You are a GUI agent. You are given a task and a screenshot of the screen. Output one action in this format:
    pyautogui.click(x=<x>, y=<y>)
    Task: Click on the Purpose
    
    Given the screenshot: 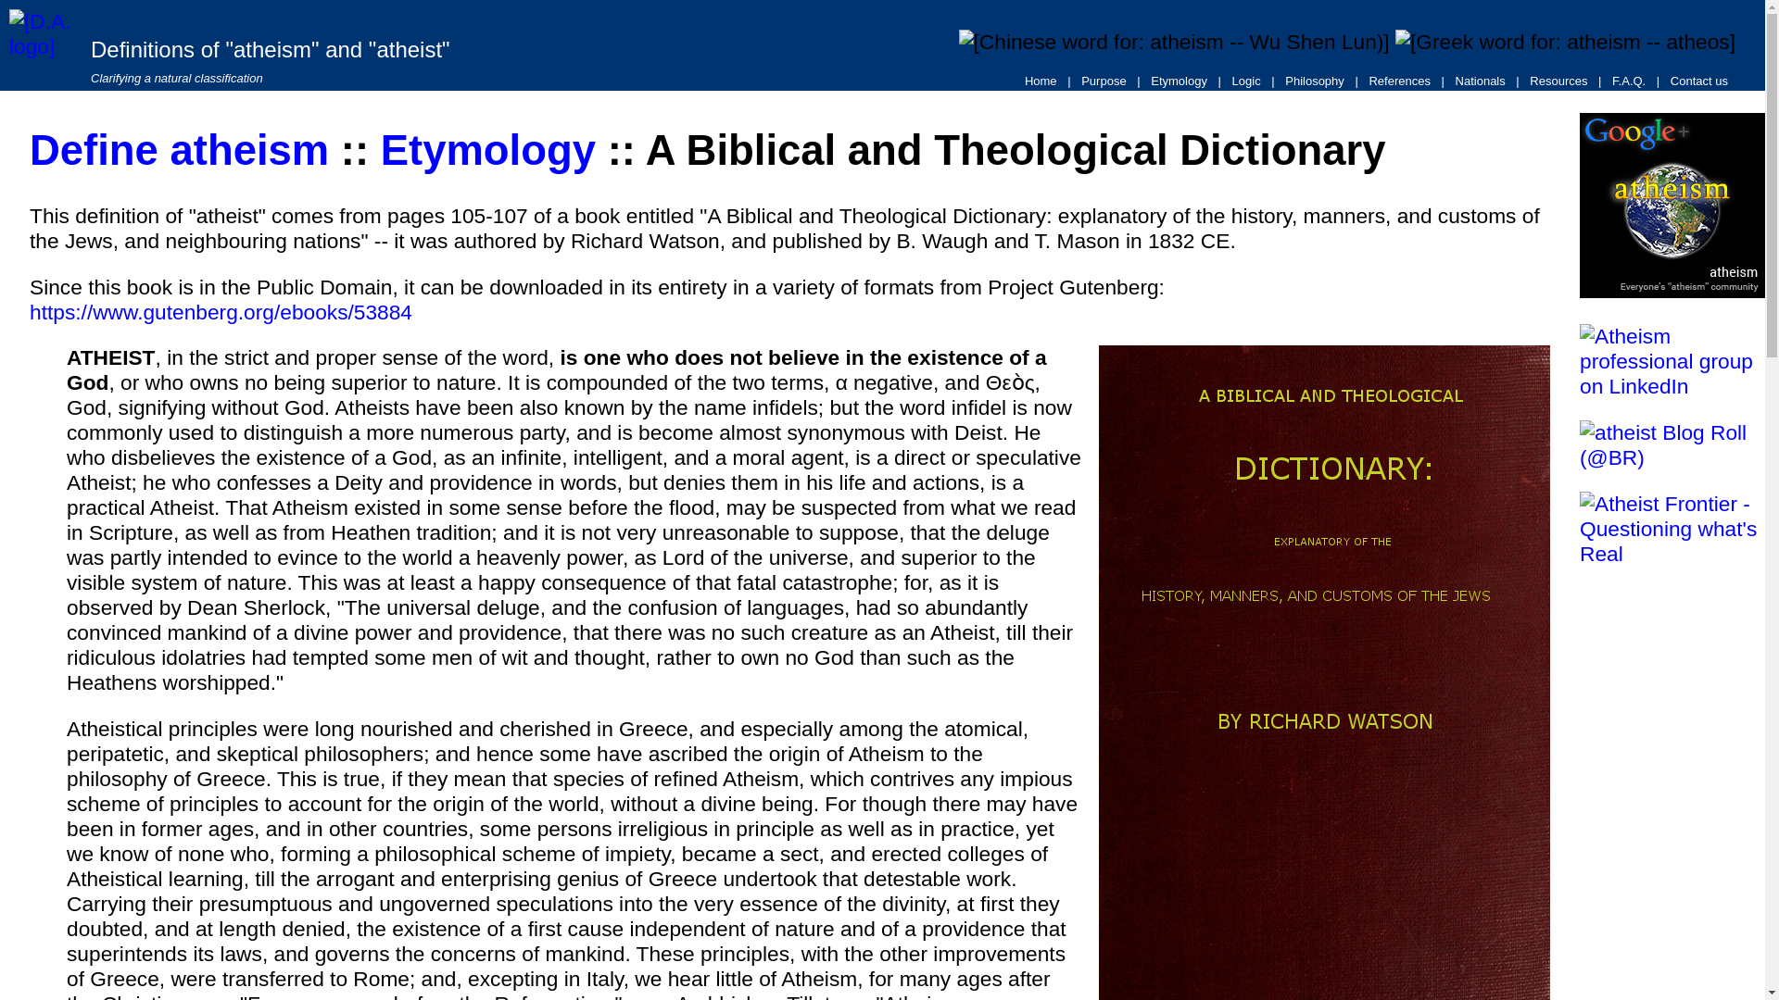 What is the action you would take?
    pyautogui.click(x=1104, y=81)
    